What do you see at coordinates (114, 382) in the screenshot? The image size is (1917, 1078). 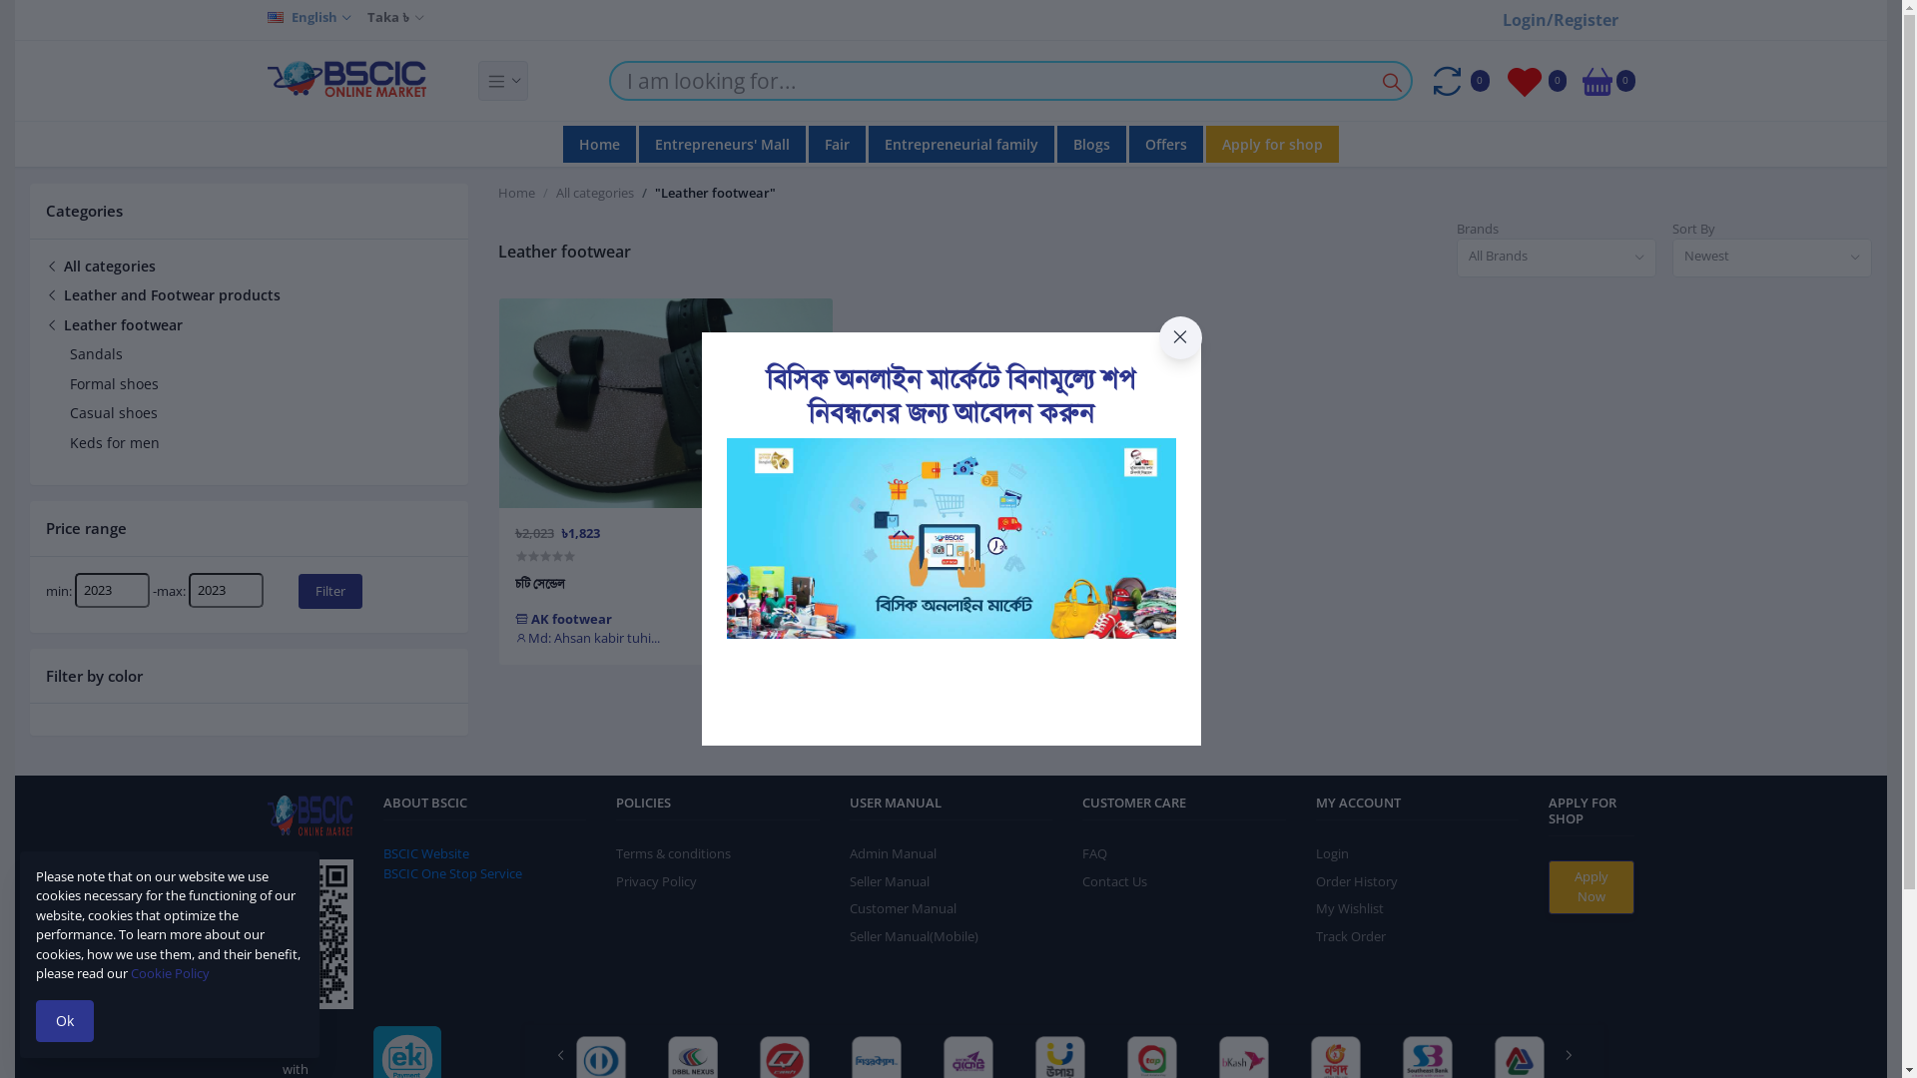 I see `Formal shoes` at bounding box center [114, 382].